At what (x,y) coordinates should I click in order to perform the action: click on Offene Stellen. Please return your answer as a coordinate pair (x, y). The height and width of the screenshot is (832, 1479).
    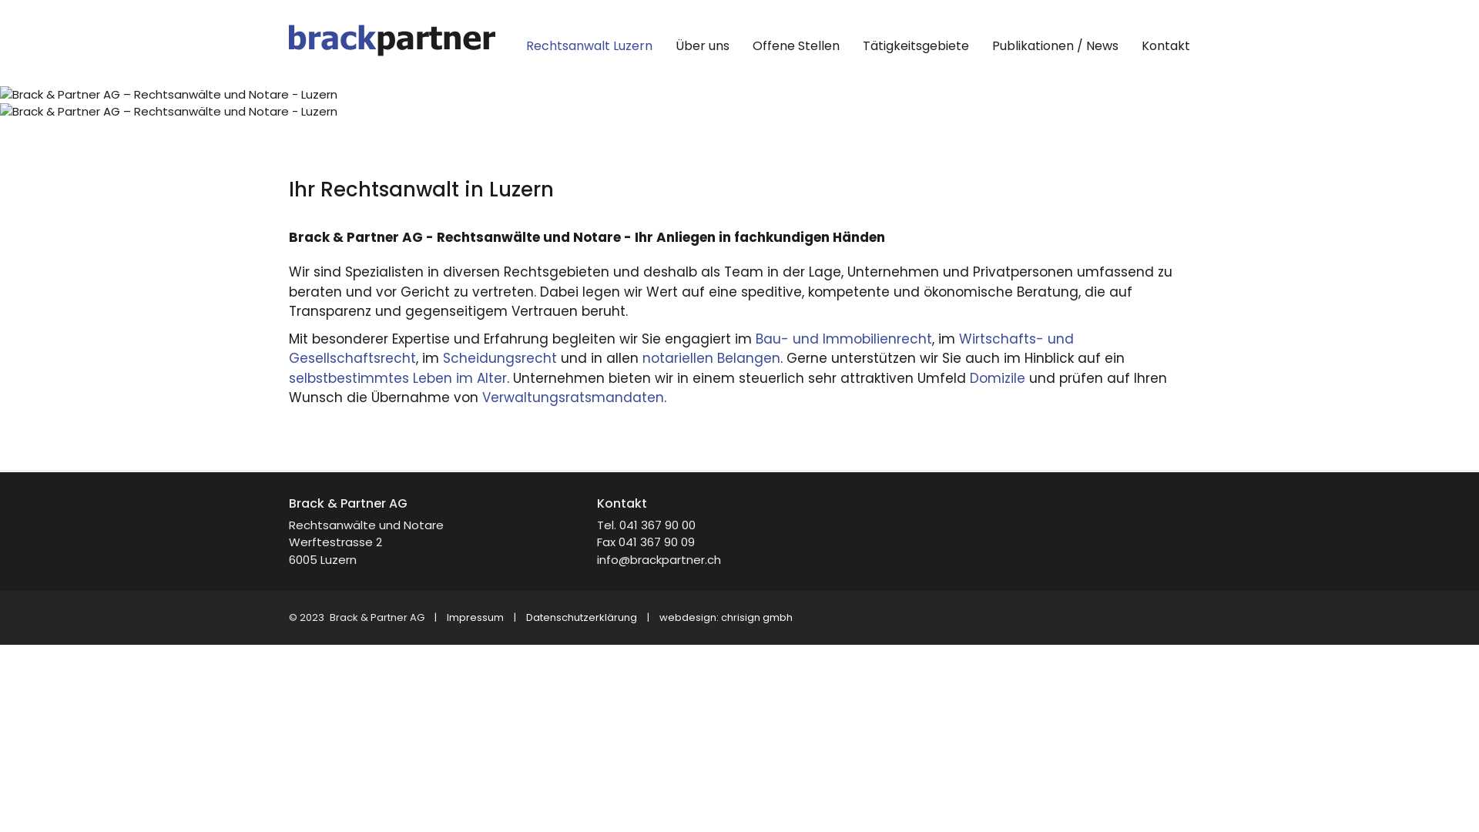
    Looking at the image, I should click on (797, 54).